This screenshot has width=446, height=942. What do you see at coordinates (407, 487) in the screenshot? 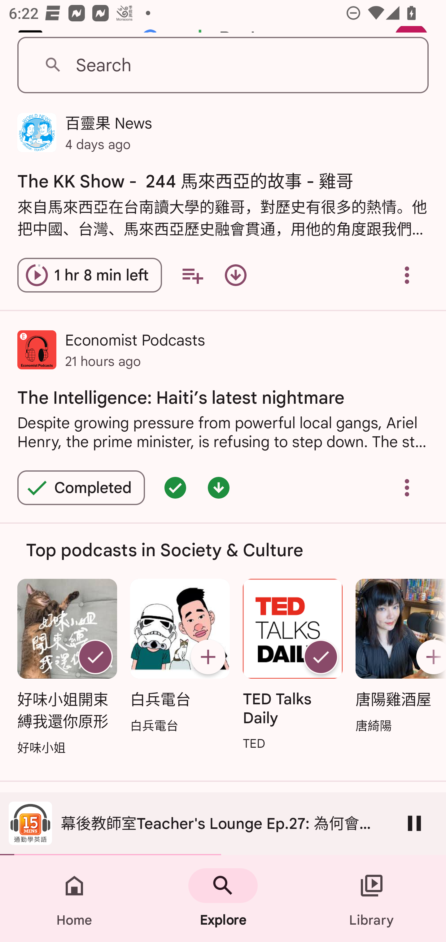
I see `Overflow menu` at bounding box center [407, 487].